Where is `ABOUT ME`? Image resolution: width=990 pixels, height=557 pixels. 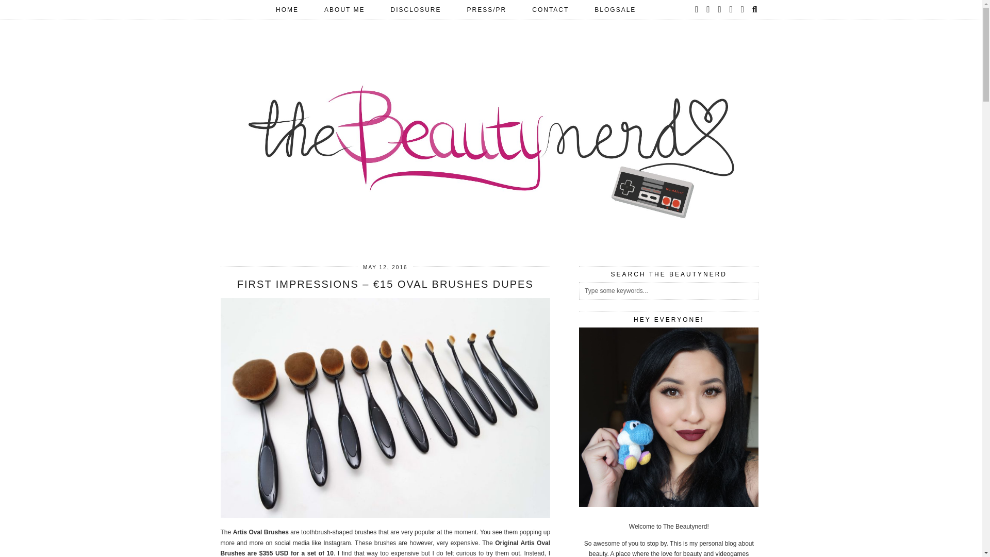 ABOUT ME is located at coordinates (344, 9).